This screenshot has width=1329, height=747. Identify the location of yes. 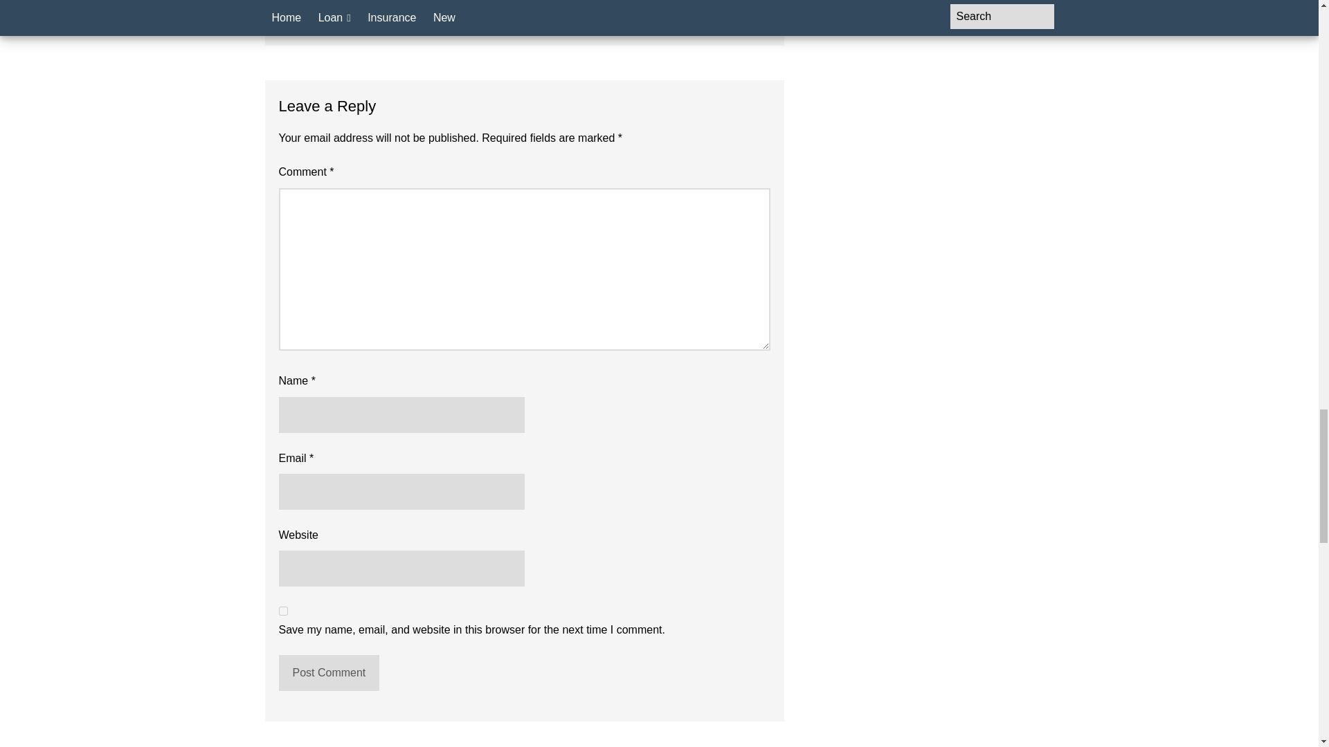
(282, 610).